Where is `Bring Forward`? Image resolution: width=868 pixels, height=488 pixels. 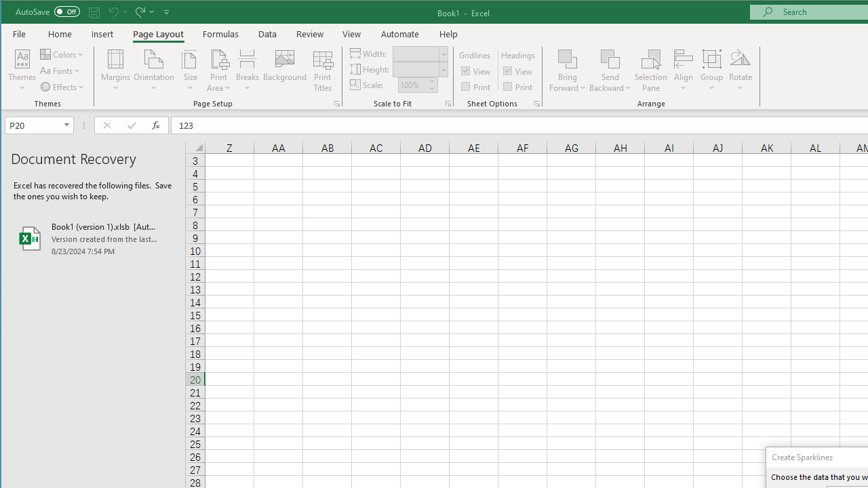
Bring Forward is located at coordinates (567, 58).